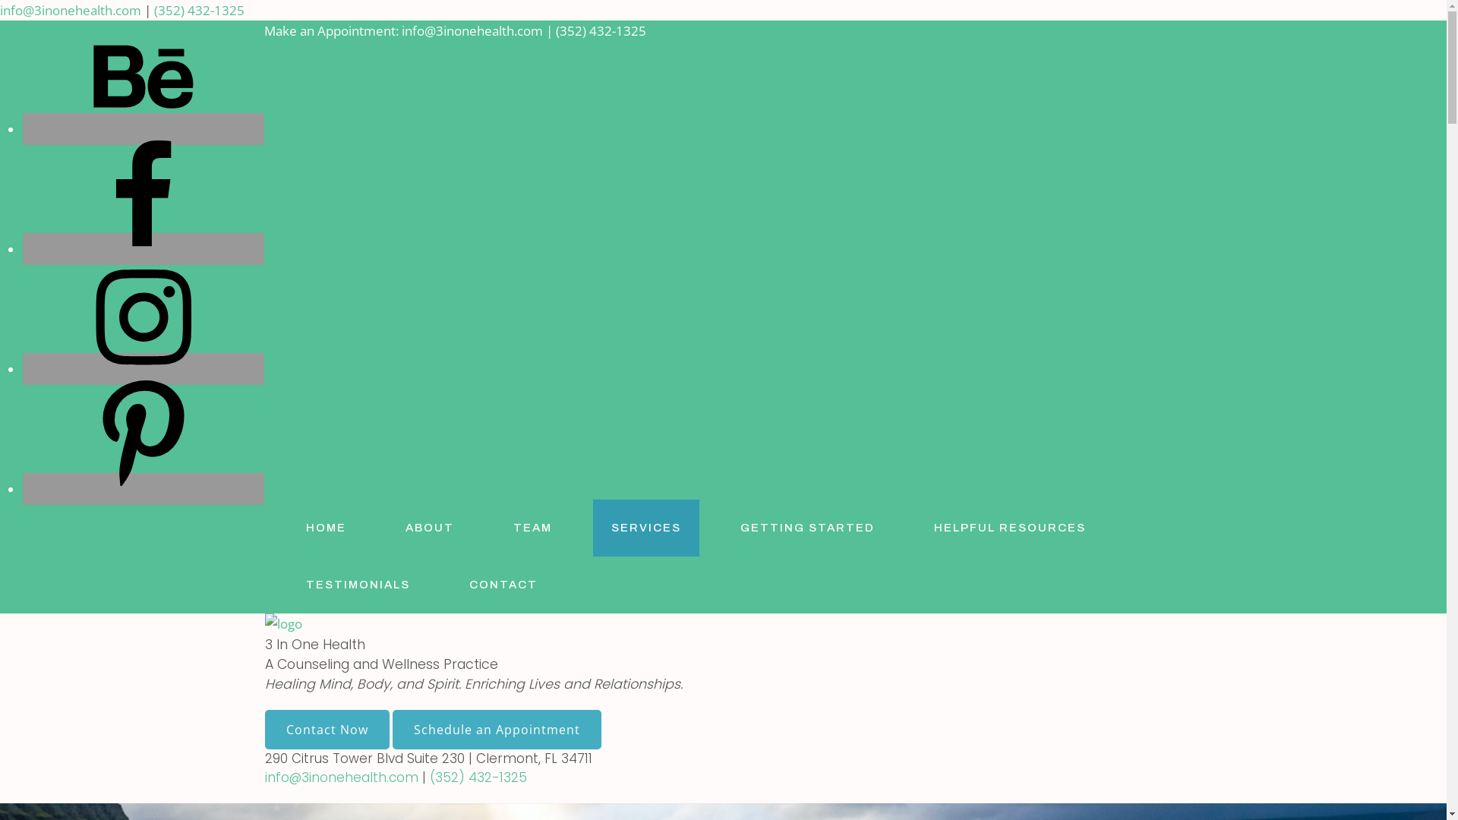 This screenshot has height=820, width=1458. Describe the element at coordinates (503, 585) in the screenshot. I see `CONTACT` at that location.